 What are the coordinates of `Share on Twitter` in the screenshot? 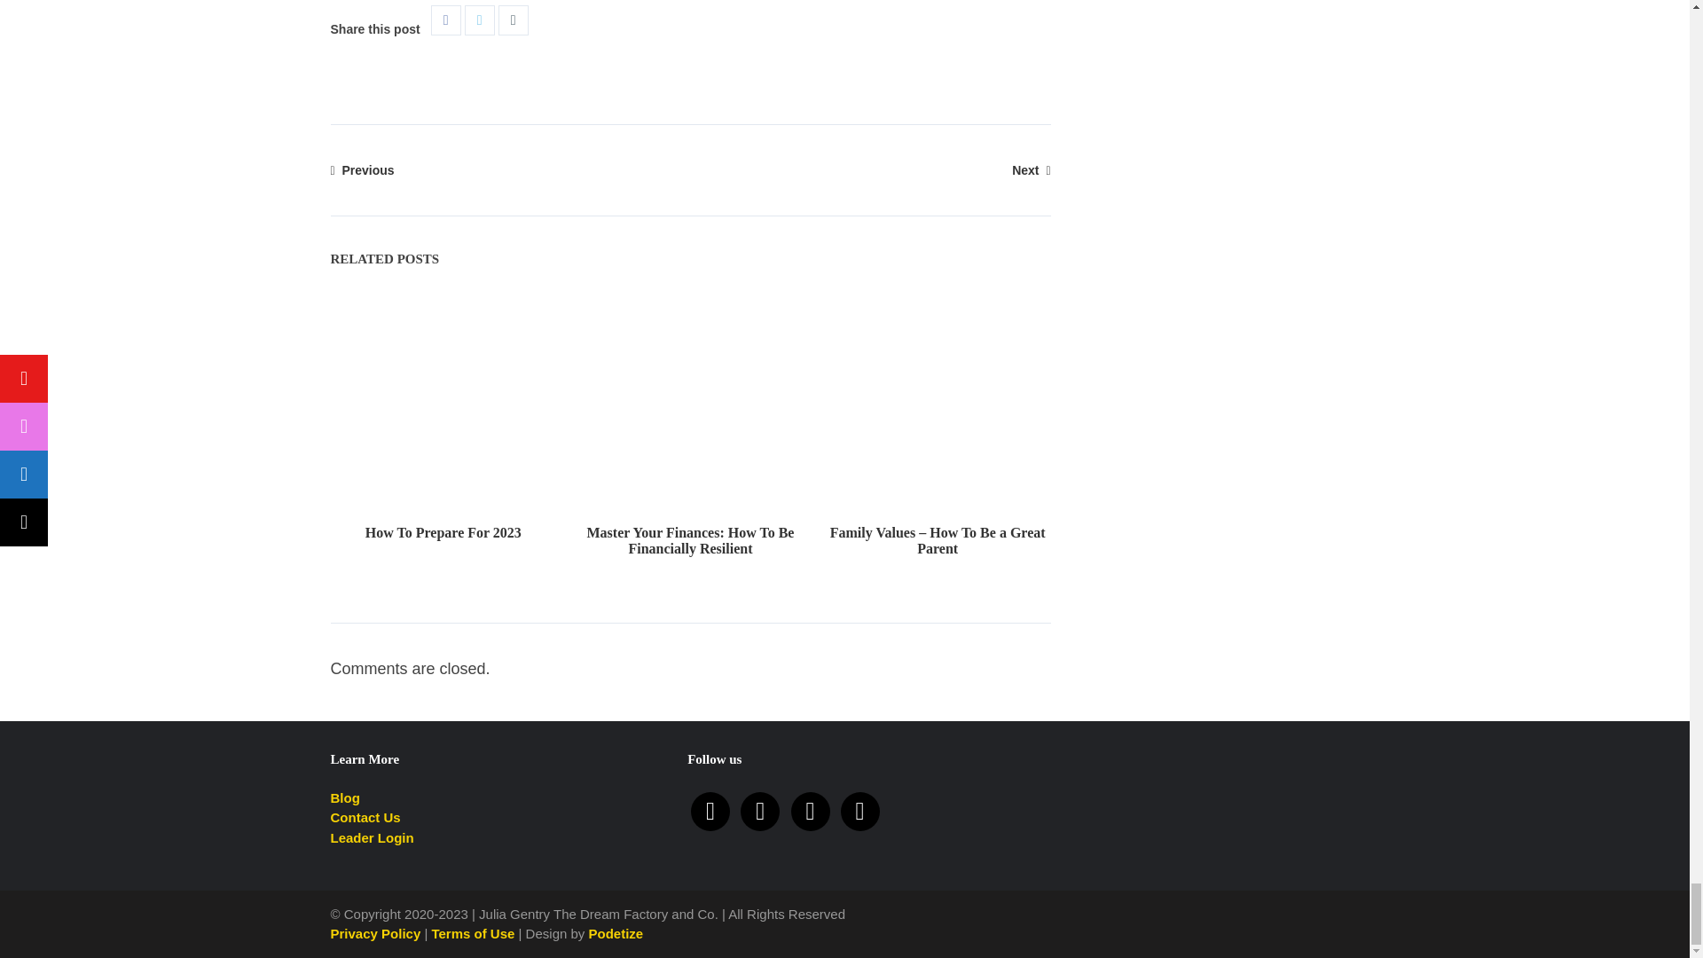 It's located at (479, 20).